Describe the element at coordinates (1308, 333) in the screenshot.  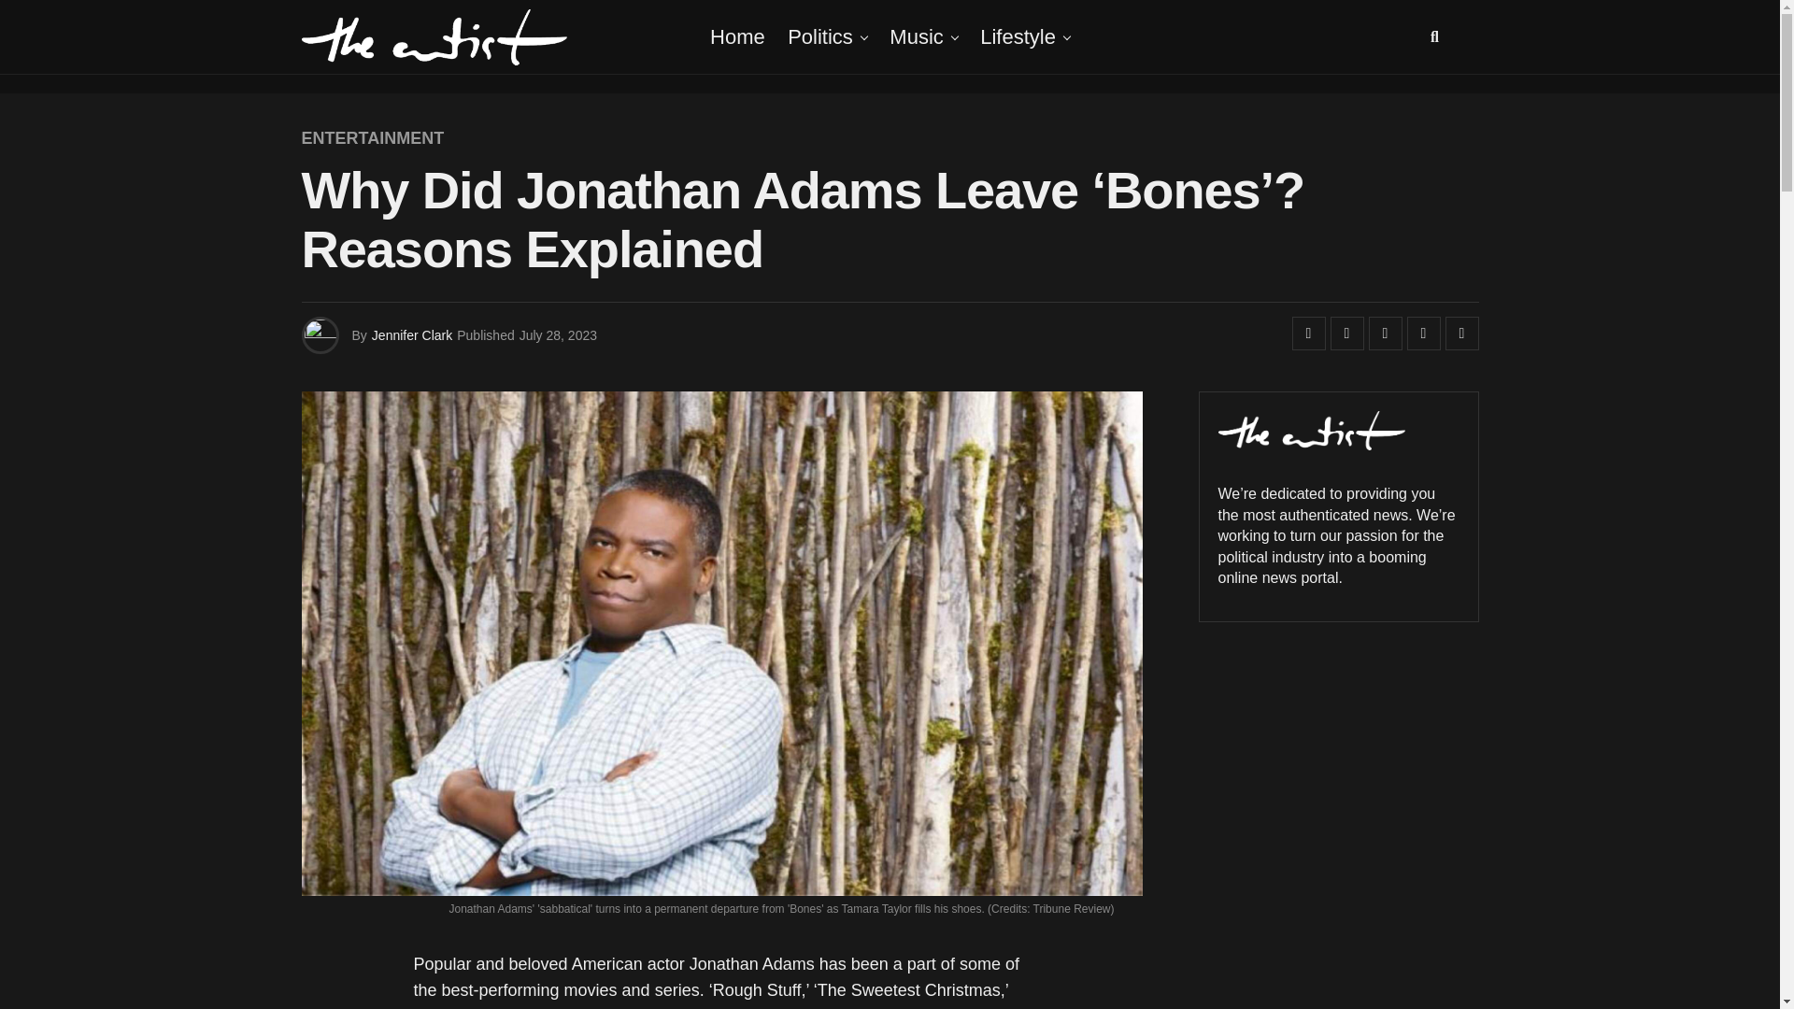
I see `Share on Facebook` at that location.